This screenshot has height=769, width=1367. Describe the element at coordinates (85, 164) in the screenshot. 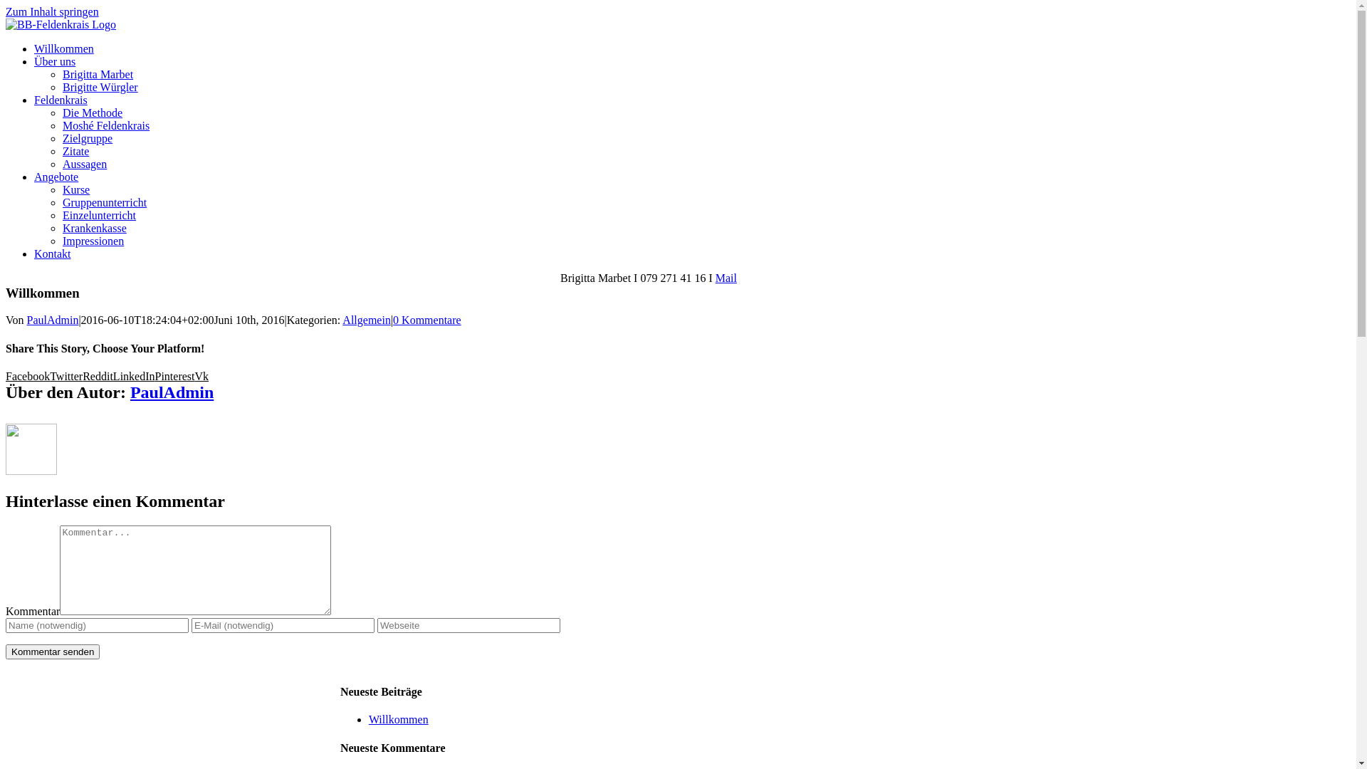

I see `Aussagen` at that location.